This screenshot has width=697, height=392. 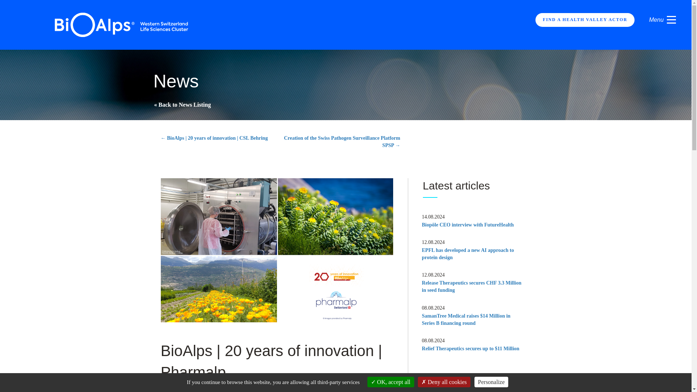 I want to click on Release Therapeutics secures CHF 3.3 Million in seed funding, so click(x=471, y=286).